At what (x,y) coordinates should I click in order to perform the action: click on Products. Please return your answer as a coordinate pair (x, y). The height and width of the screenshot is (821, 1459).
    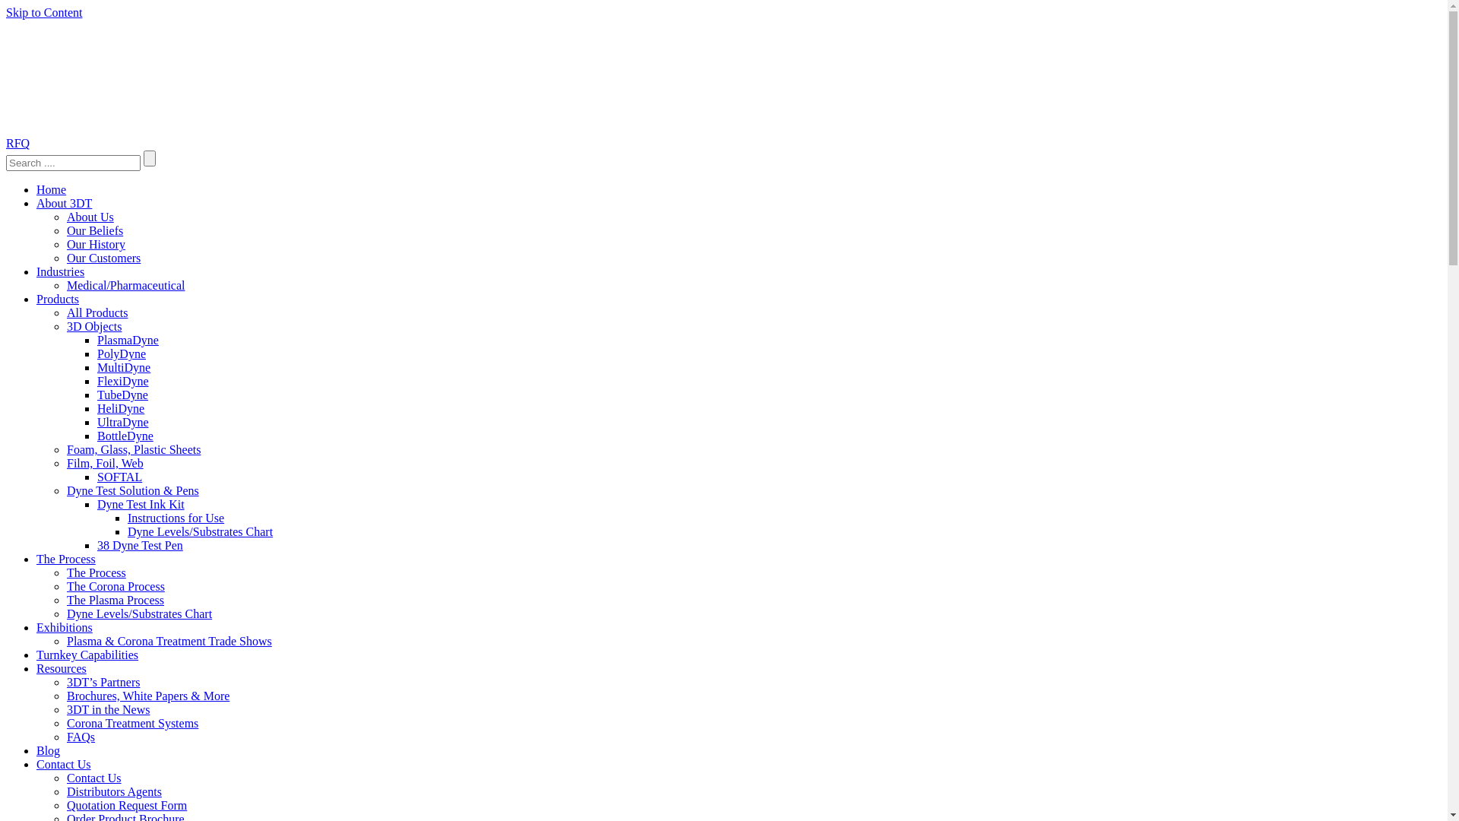
    Looking at the image, I should click on (58, 299).